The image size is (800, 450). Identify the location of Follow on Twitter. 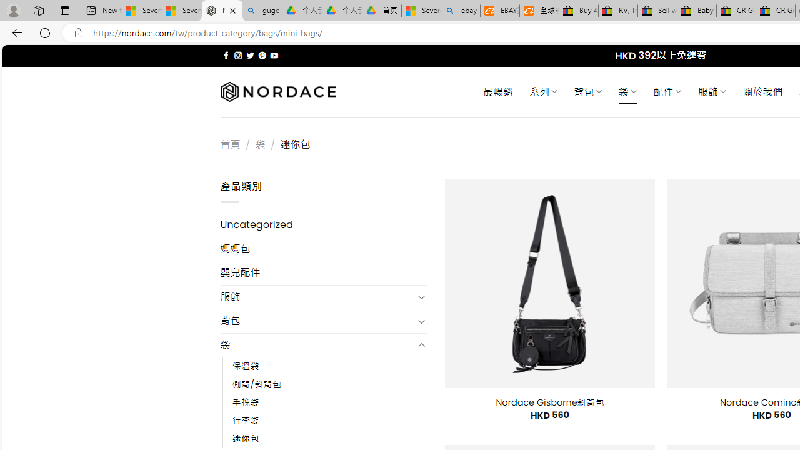
(250, 55).